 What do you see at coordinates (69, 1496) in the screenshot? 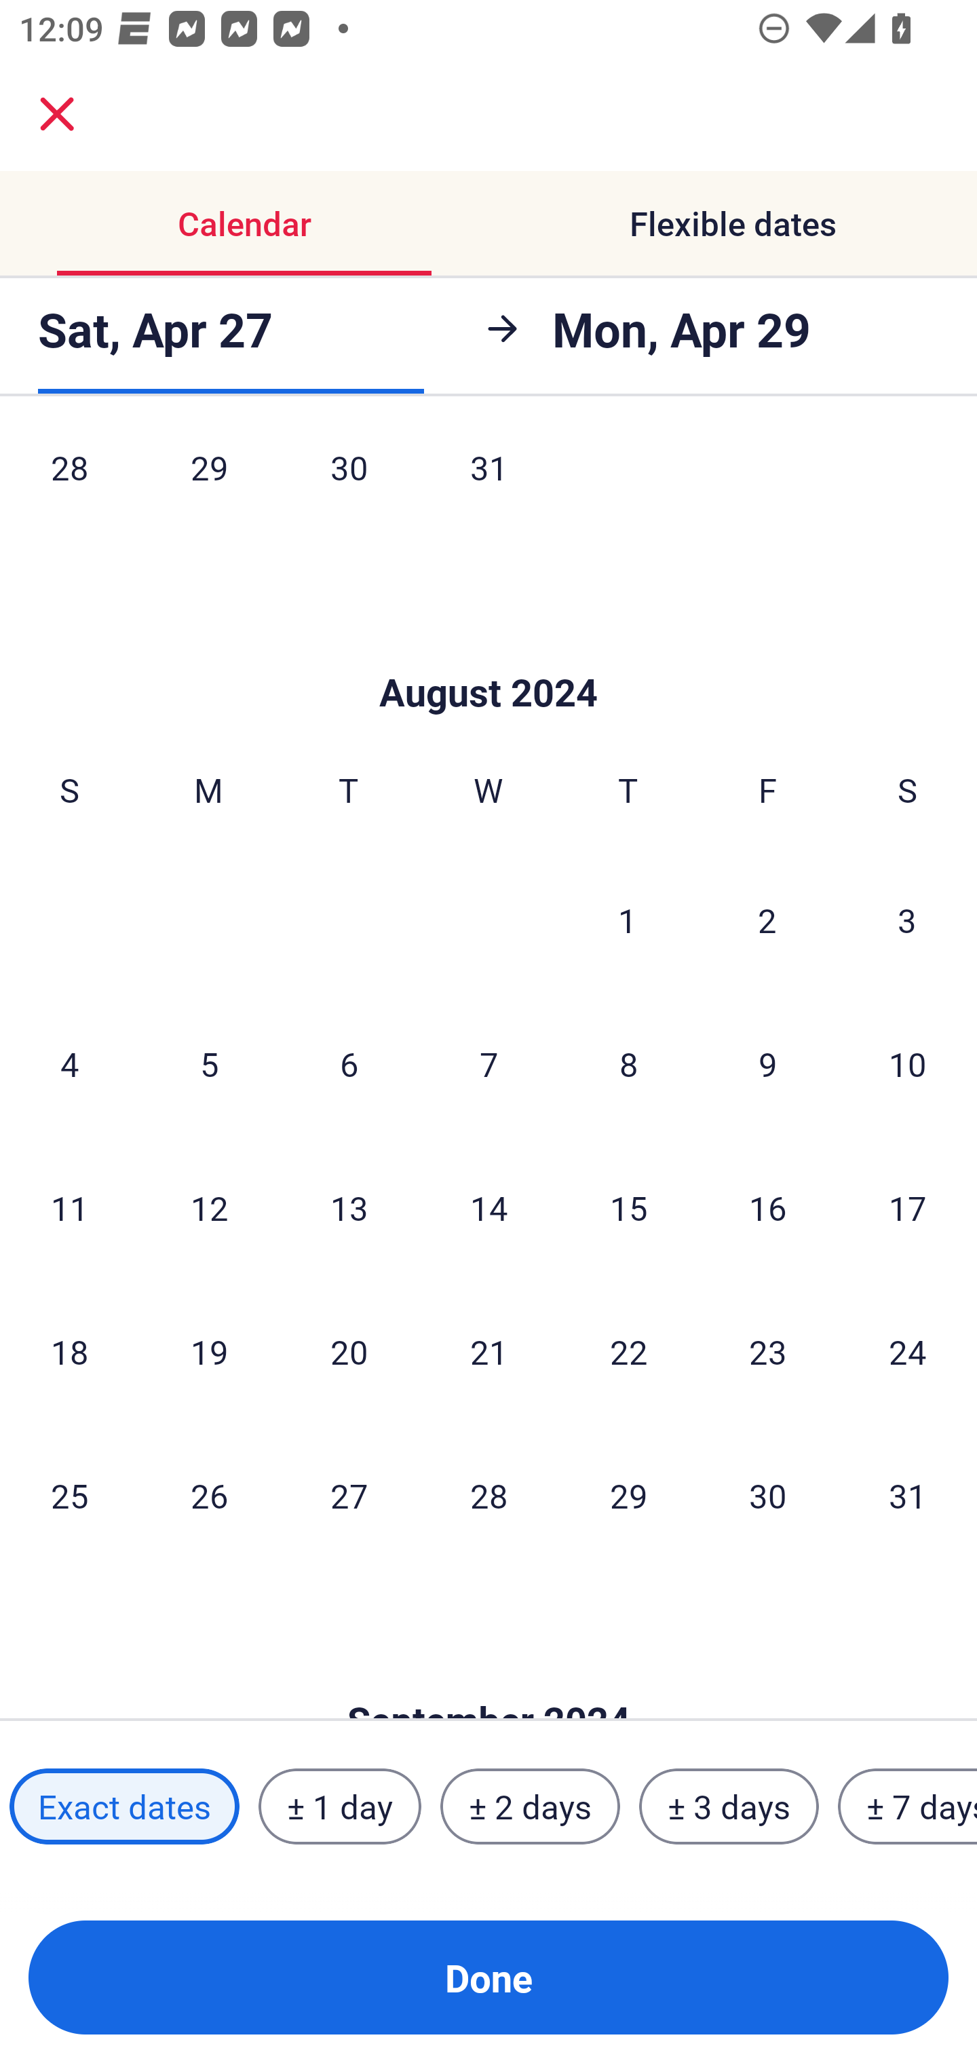
I see `25 Sunday, August 25, 2024` at bounding box center [69, 1496].